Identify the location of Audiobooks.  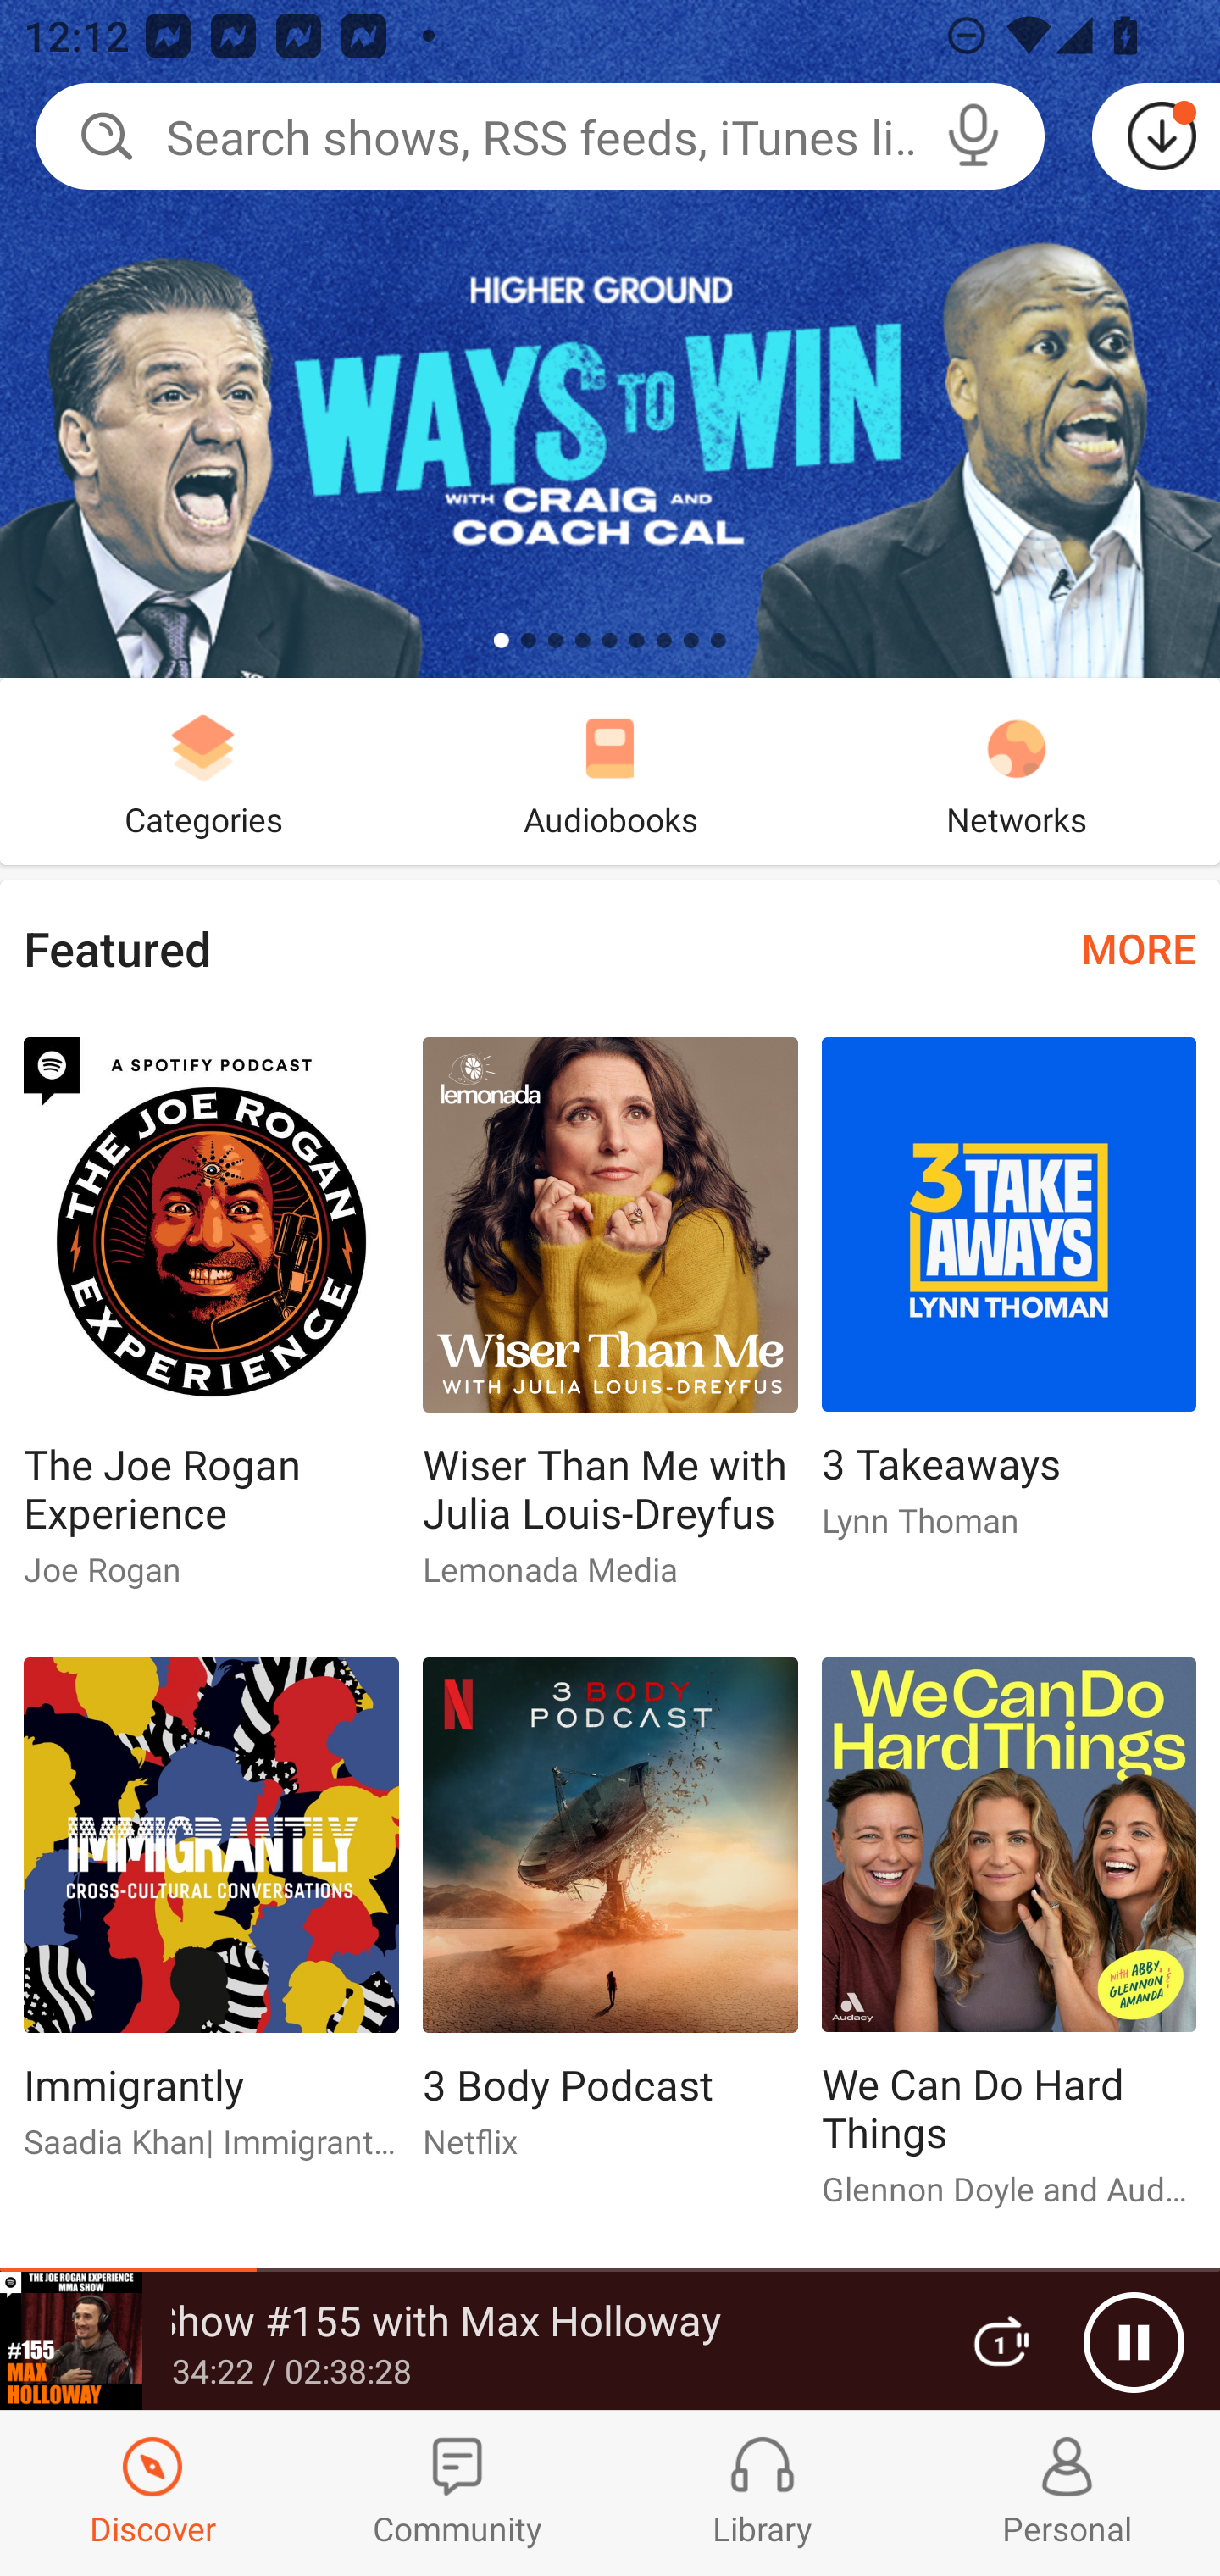
(610, 771).